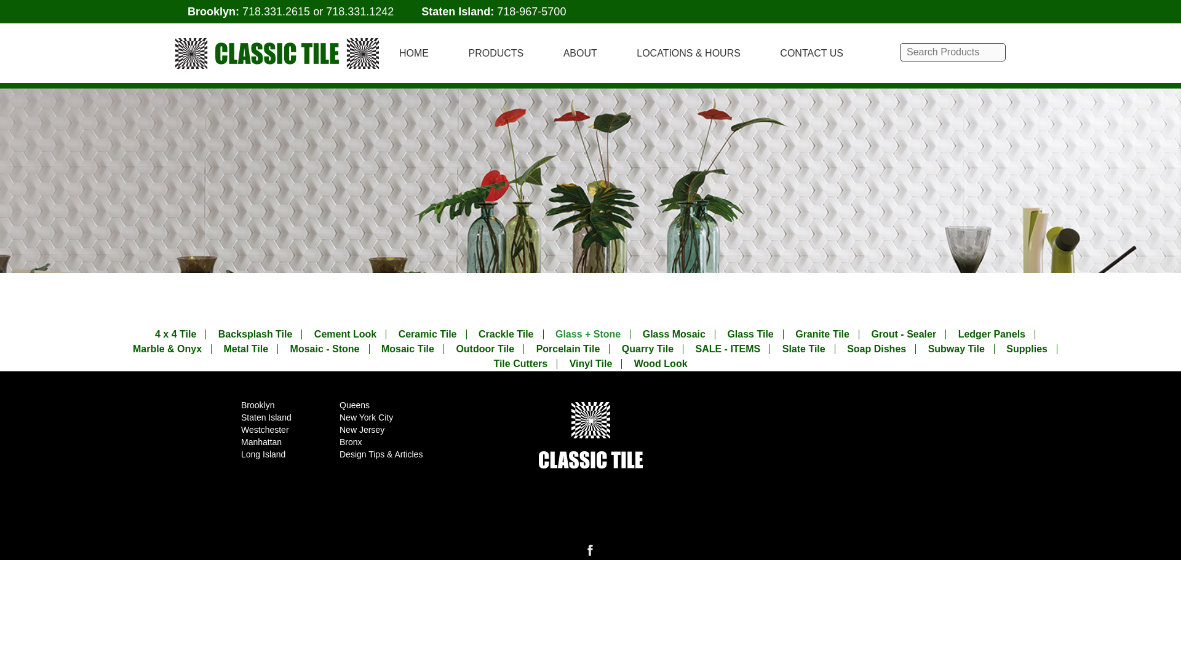 The image size is (1181, 664). What do you see at coordinates (992, 334) in the screenshot?
I see `Ledger Panels` at bounding box center [992, 334].